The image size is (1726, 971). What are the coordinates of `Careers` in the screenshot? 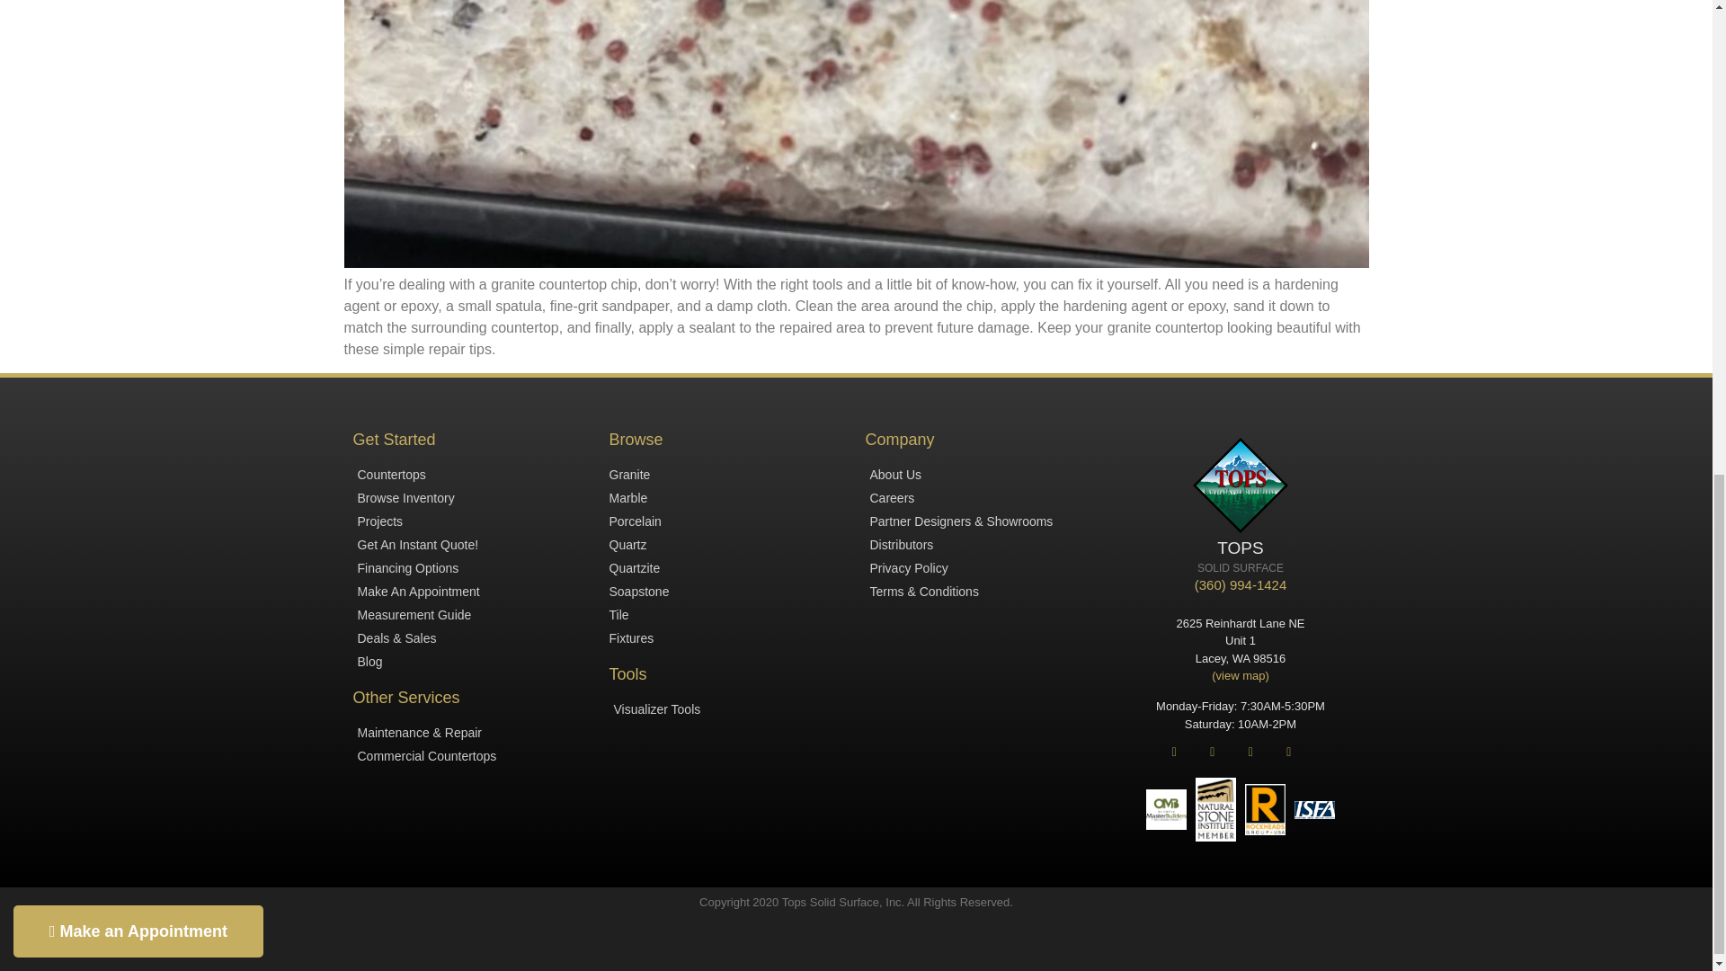 It's located at (983, 498).